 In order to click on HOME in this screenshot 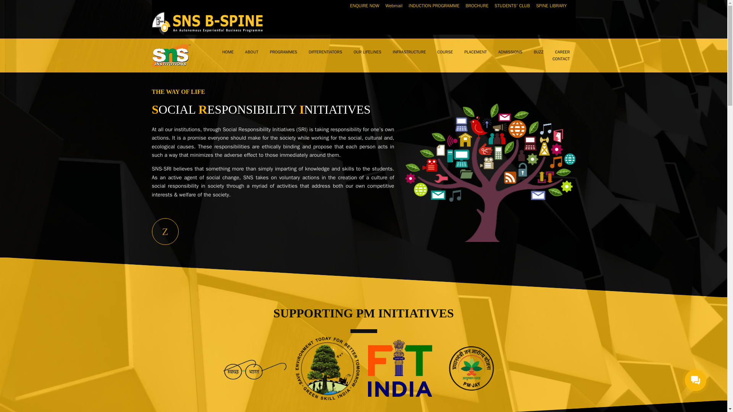, I will do `click(228, 52)`.